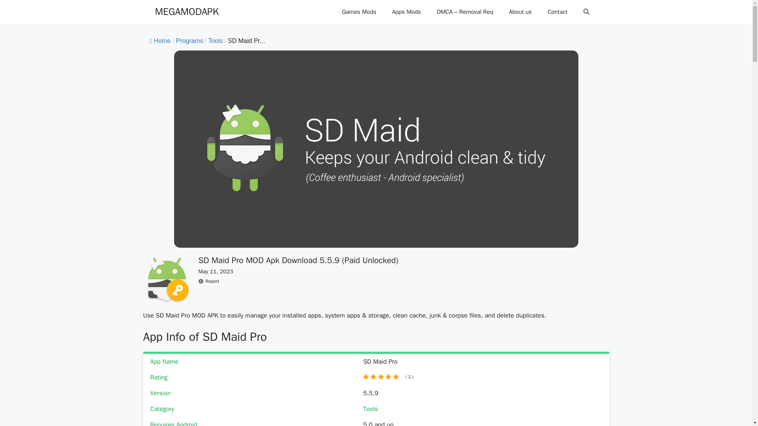 This screenshot has height=426, width=758. I want to click on Category Name, so click(189, 41).